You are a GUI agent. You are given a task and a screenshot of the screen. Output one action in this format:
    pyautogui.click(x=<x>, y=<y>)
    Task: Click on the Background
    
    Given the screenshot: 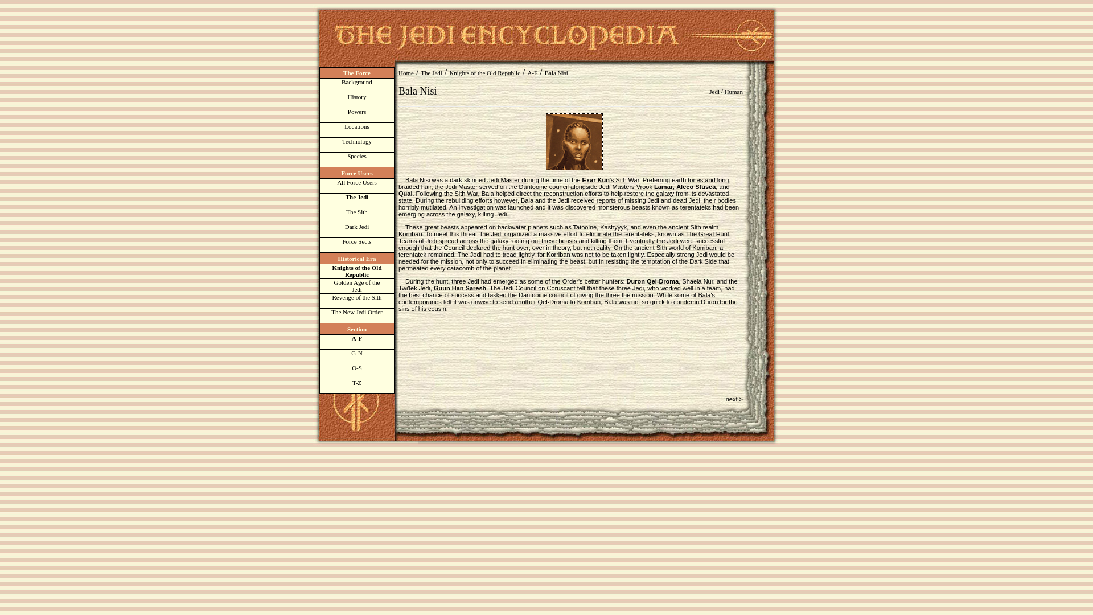 What is the action you would take?
    pyautogui.click(x=356, y=85)
    